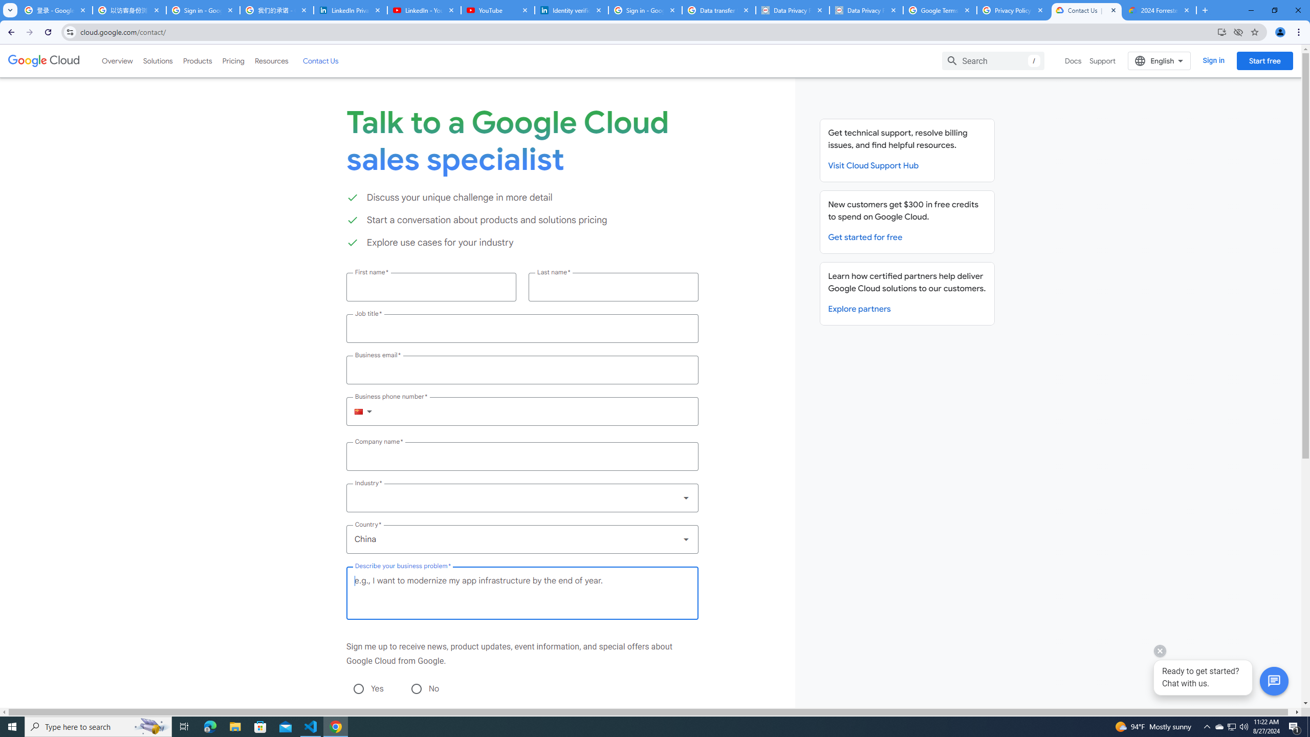 The width and height of the screenshot is (1310, 737). Describe the element at coordinates (522, 457) in the screenshot. I see `Company name *` at that location.